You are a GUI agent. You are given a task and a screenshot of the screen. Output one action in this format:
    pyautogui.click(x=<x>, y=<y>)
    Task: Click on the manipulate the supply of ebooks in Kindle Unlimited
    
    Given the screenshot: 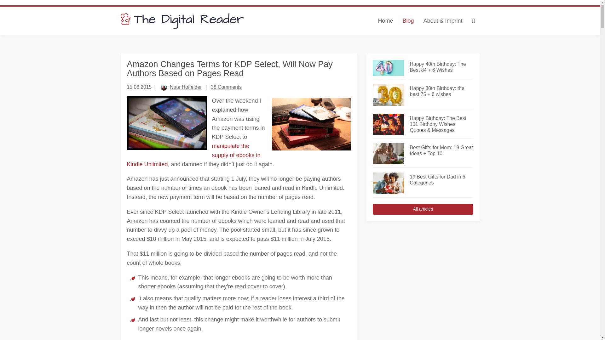 What is the action you would take?
    pyautogui.click(x=193, y=155)
    